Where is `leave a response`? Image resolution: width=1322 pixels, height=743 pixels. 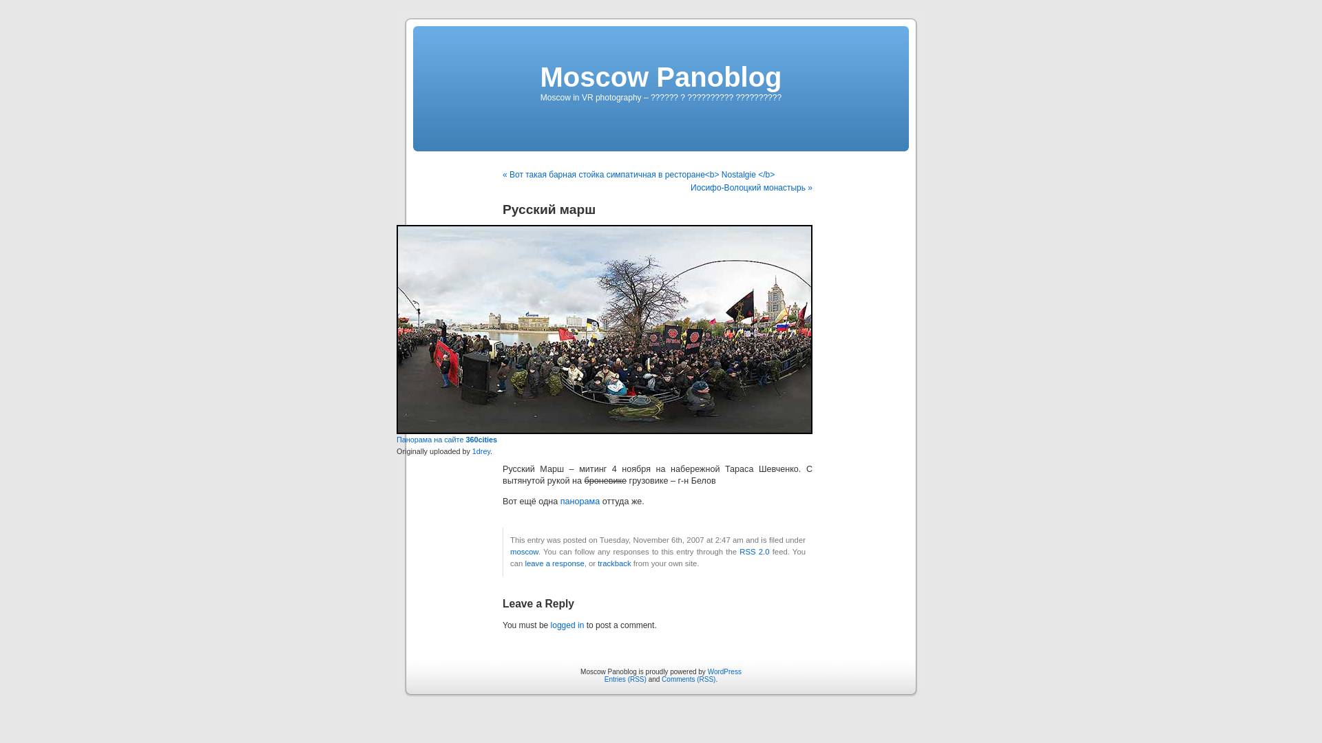 leave a response is located at coordinates (554, 563).